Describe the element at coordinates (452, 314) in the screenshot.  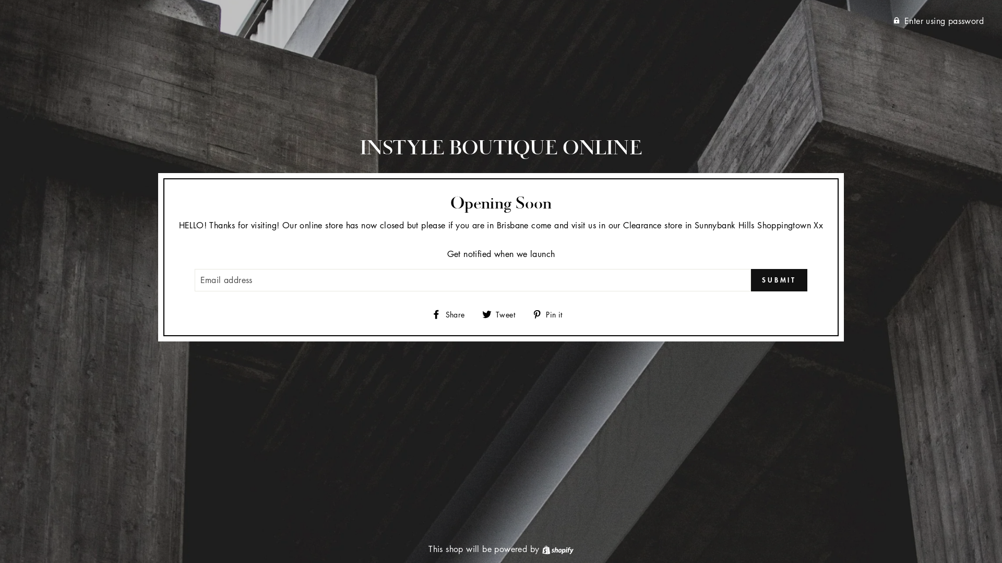
I see `Share
Share on Facebook` at that location.